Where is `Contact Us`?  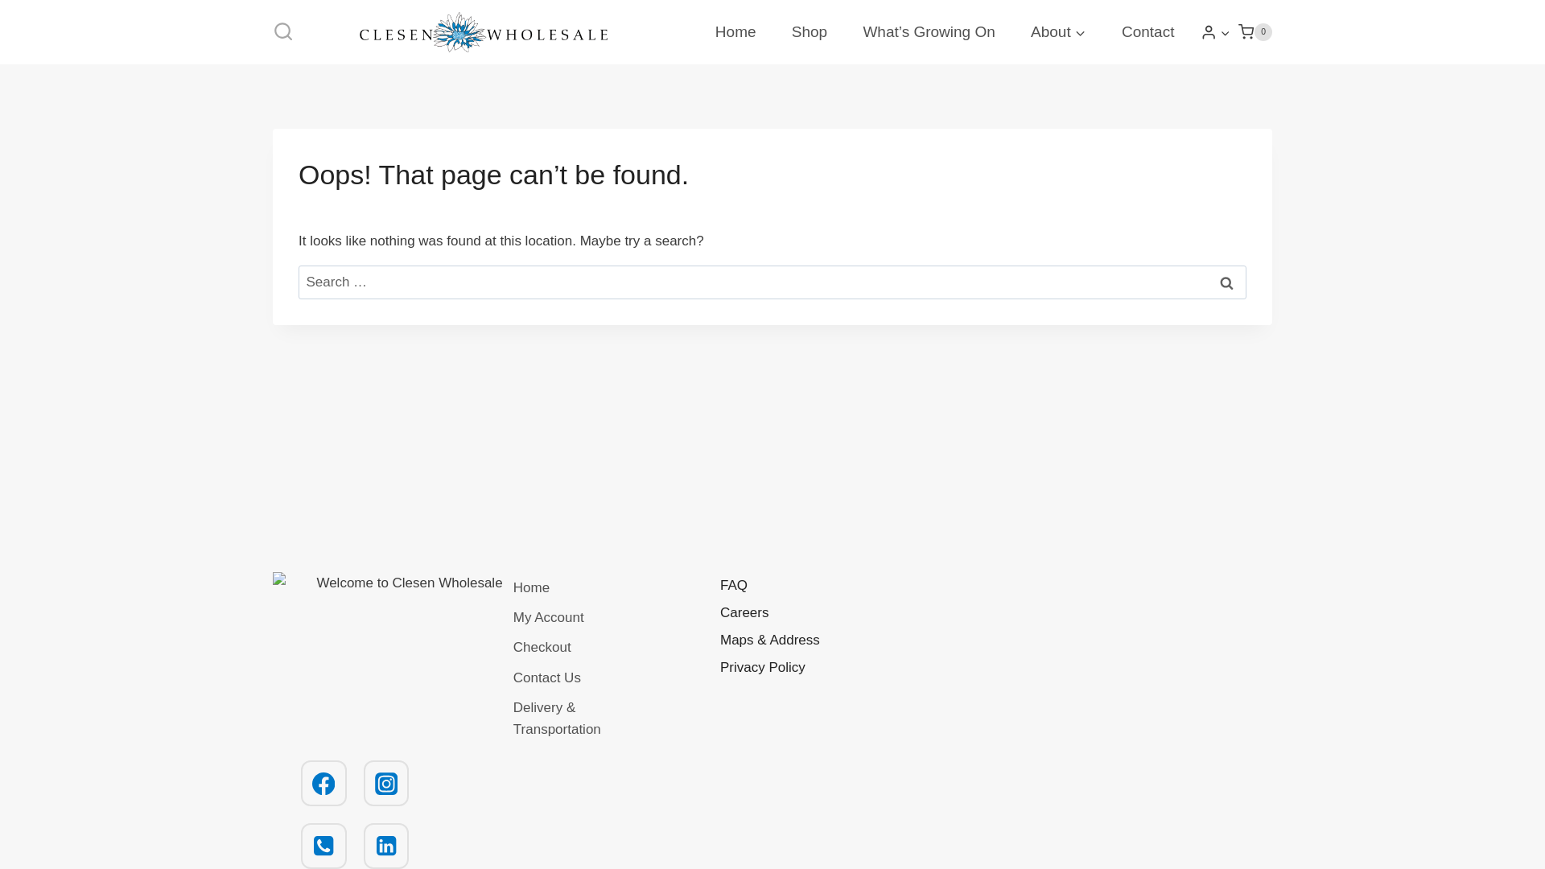
Contact Us is located at coordinates (547, 677).